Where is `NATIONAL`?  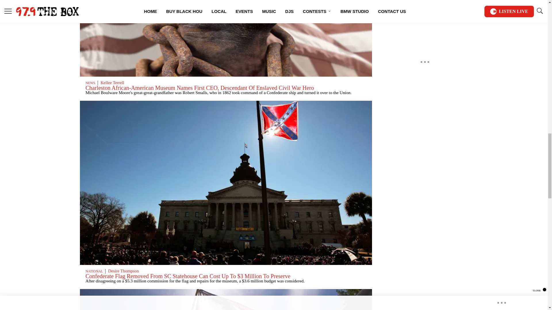
NATIONAL is located at coordinates (94, 271).